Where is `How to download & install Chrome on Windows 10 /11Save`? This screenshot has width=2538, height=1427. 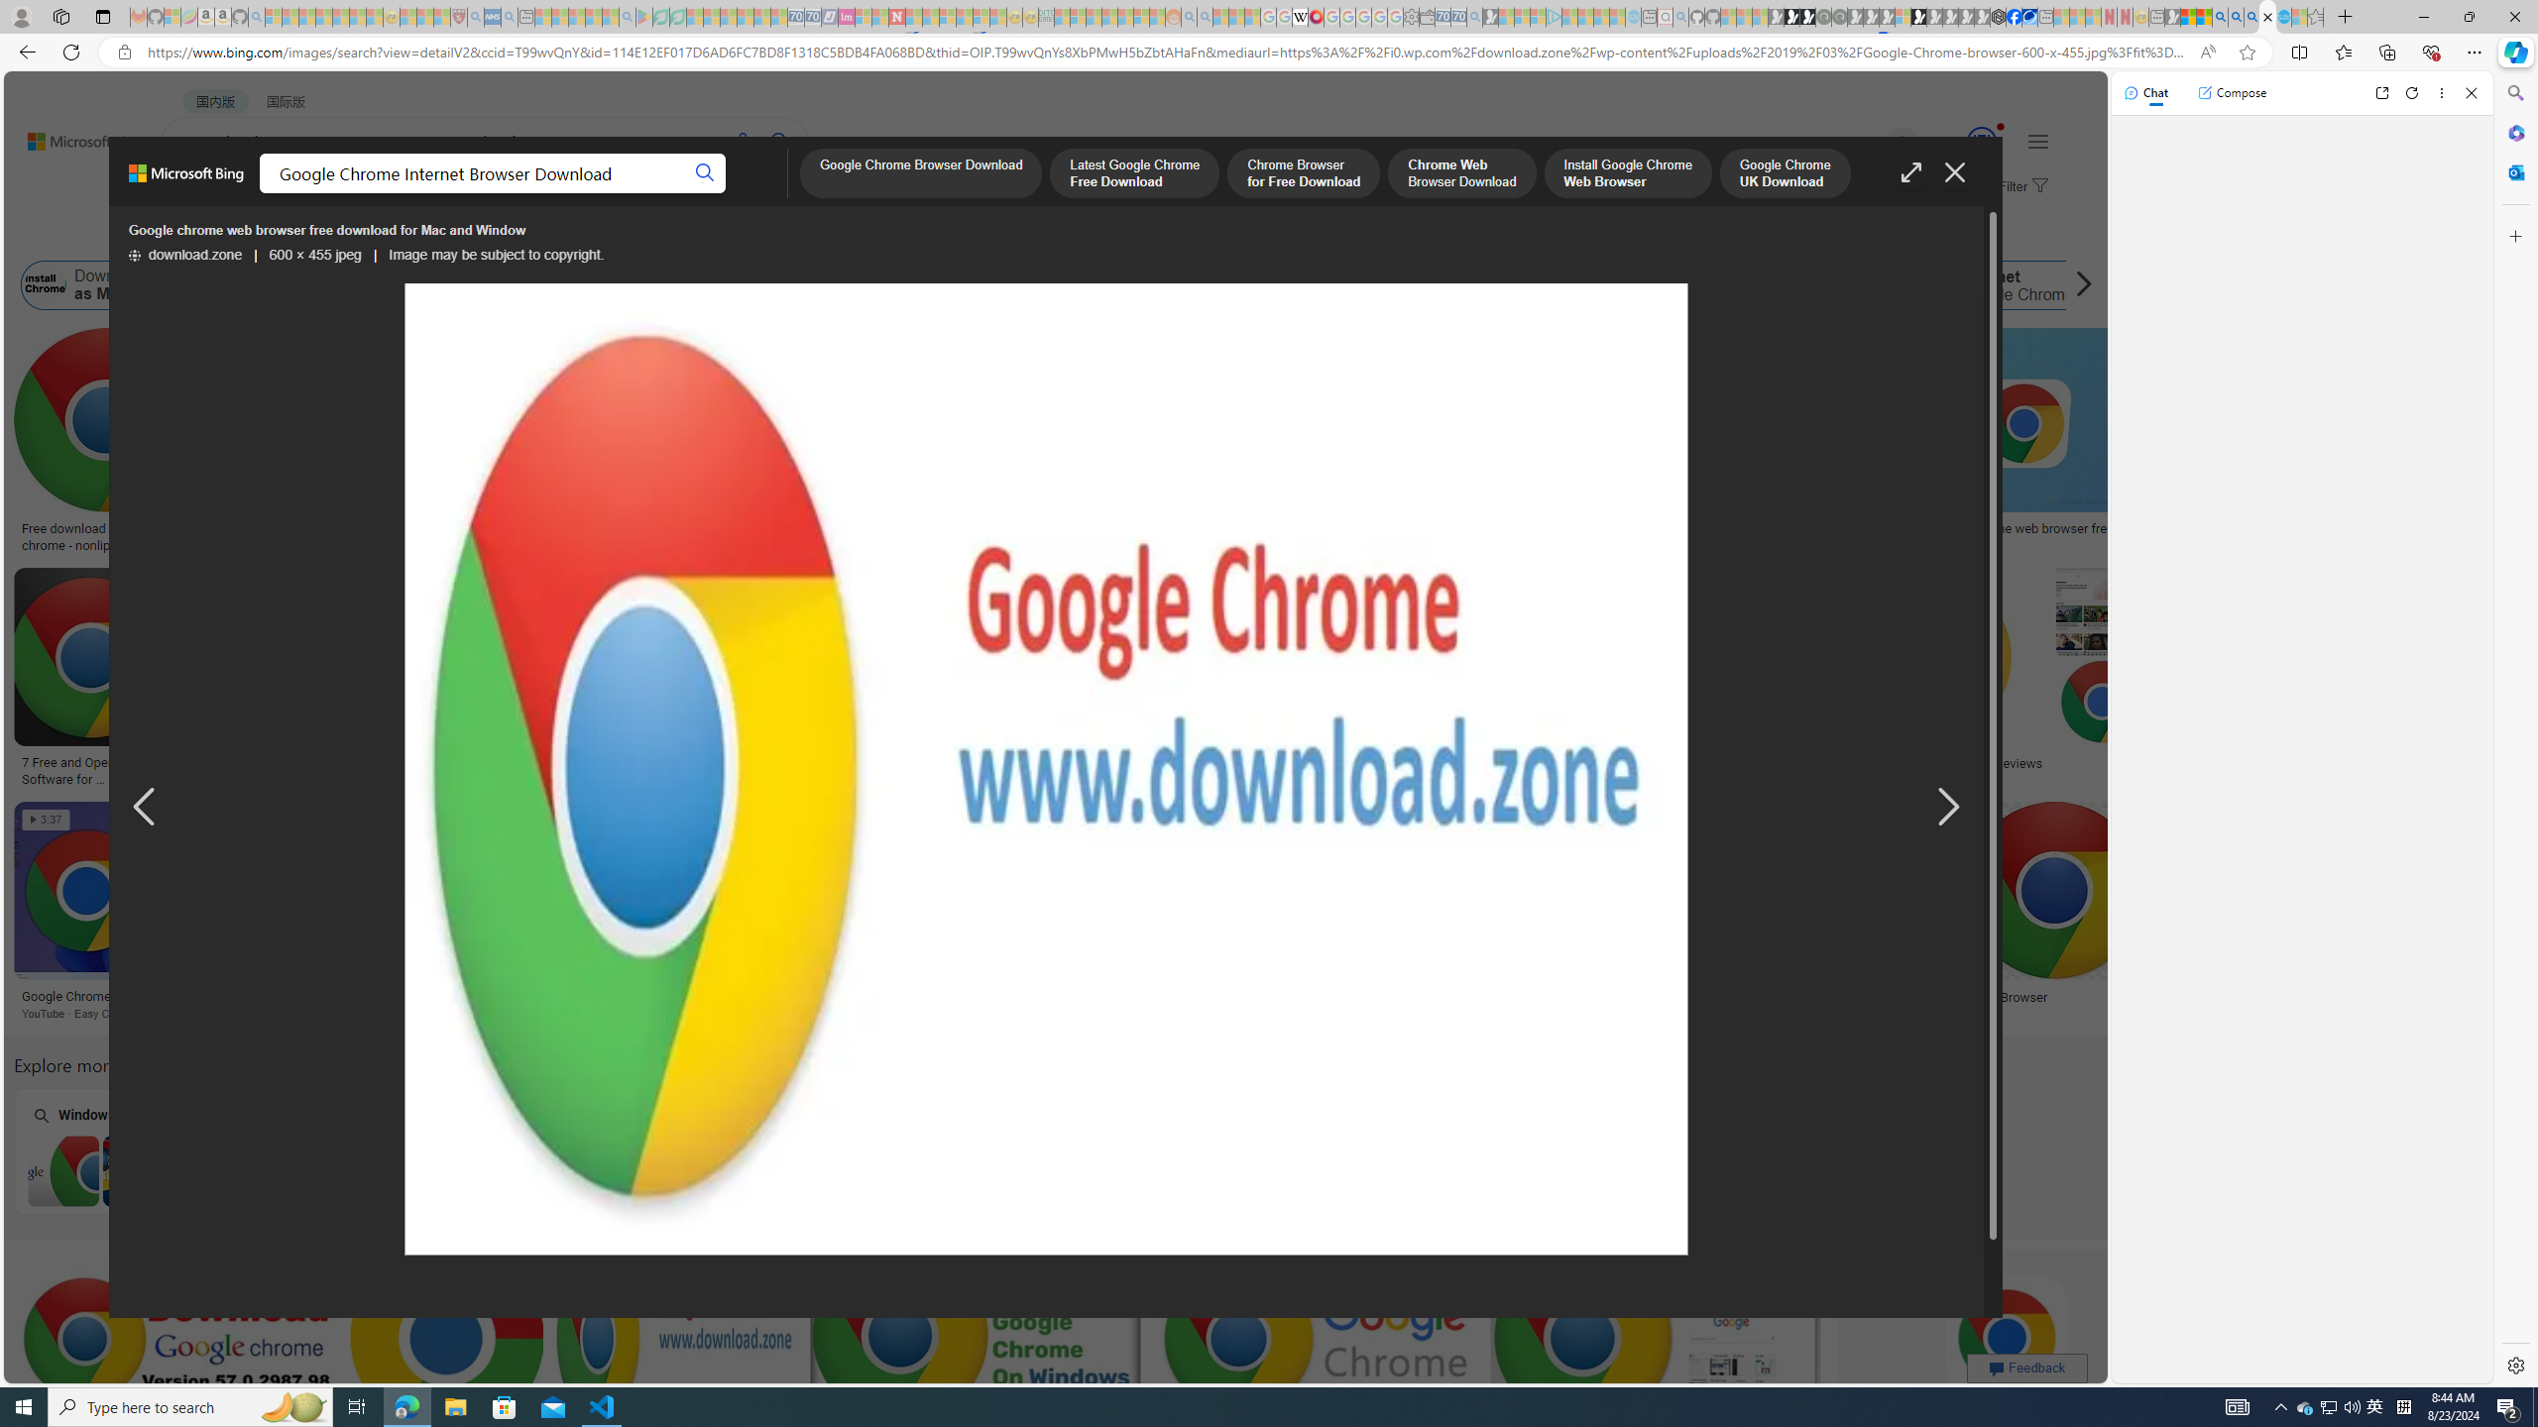 How to download & install Chrome on Windows 10 /11Save is located at coordinates (1743, 444).